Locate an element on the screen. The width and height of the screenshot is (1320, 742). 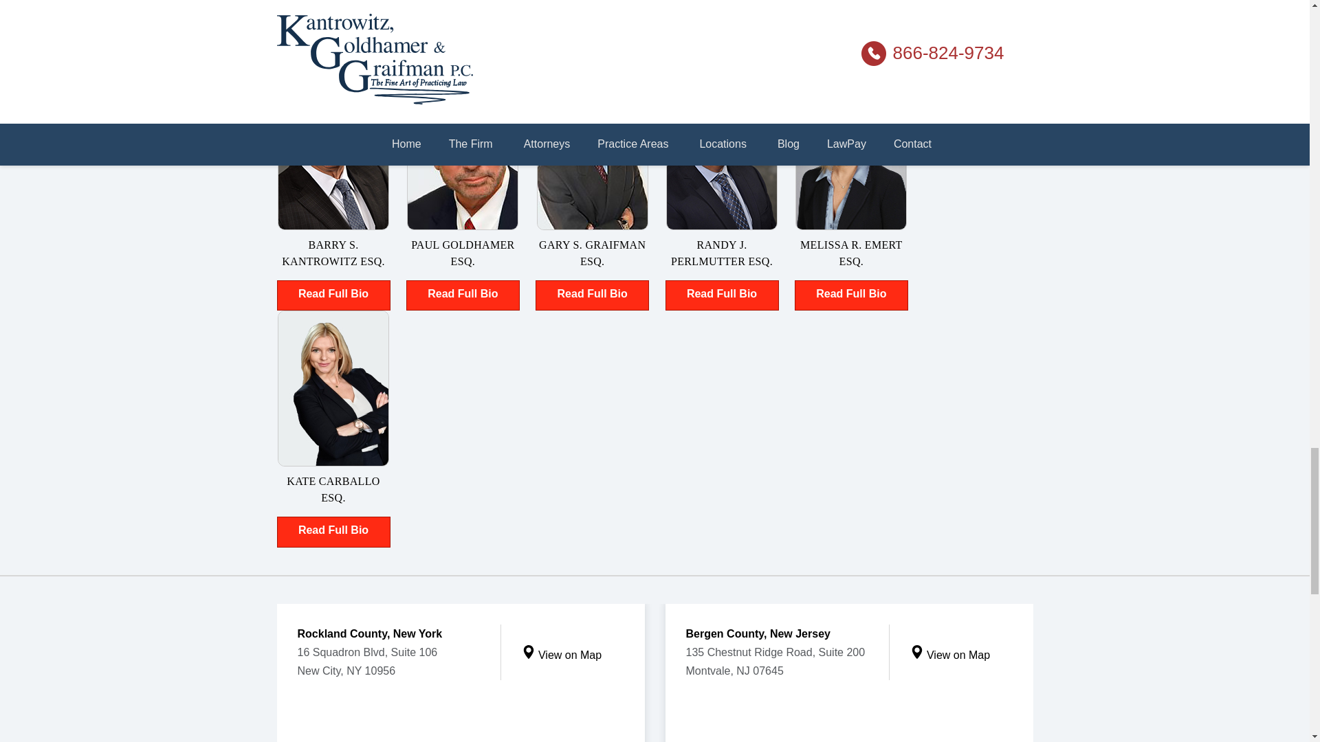
map of rockland county location is located at coordinates (460, 717).